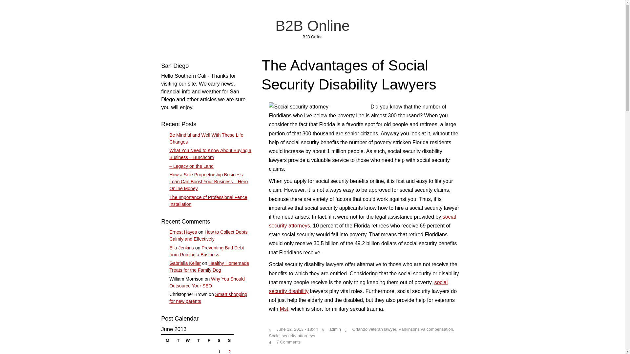  What do you see at coordinates (362, 221) in the screenshot?
I see `social security attorneys` at bounding box center [362, 221].